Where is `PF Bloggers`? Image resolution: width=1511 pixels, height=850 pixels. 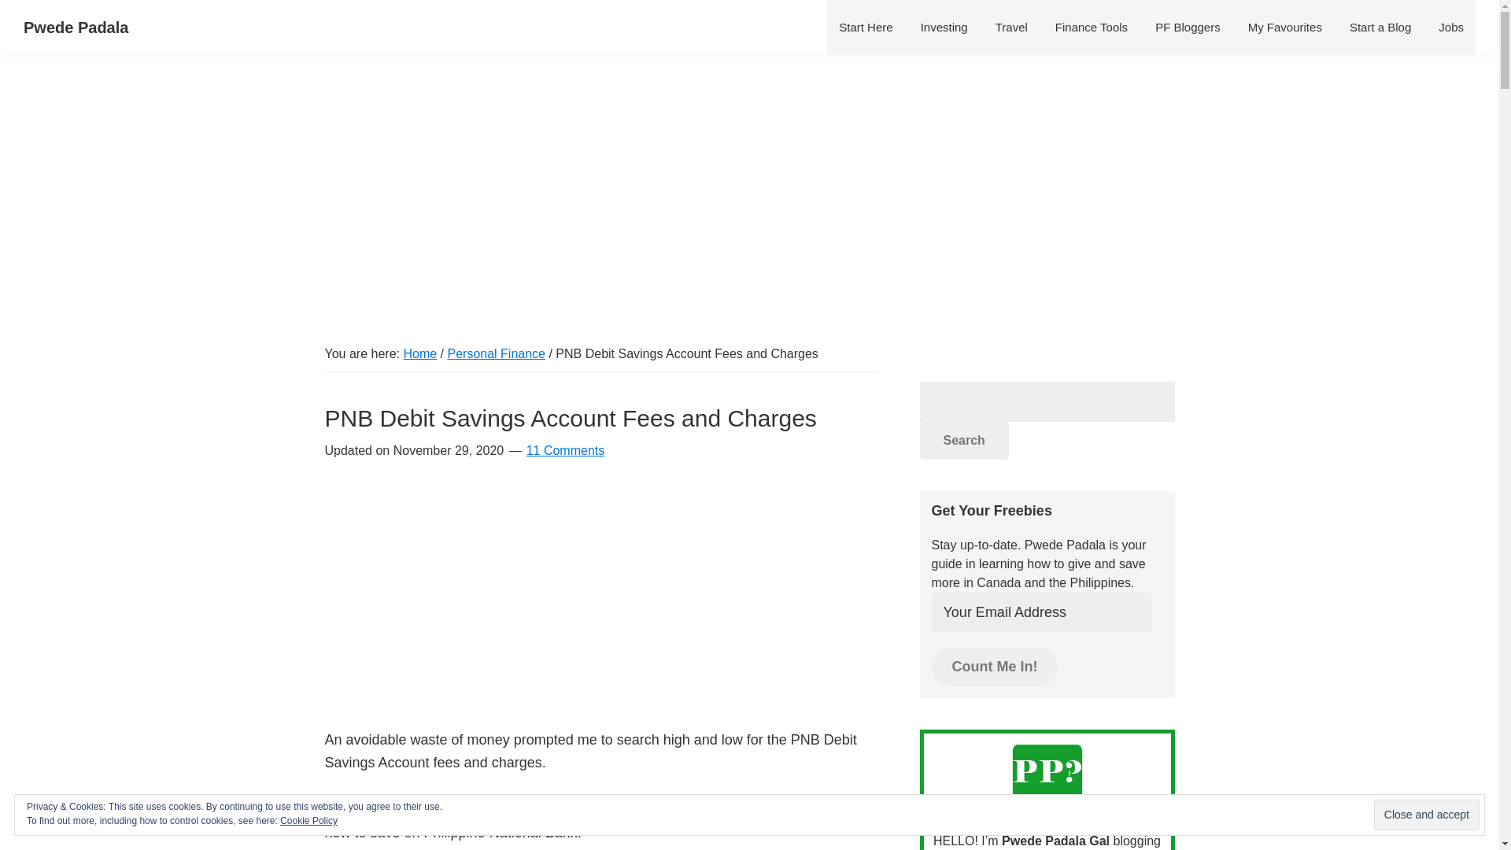 PF Bloggers is located at coordinates (1188, 27).